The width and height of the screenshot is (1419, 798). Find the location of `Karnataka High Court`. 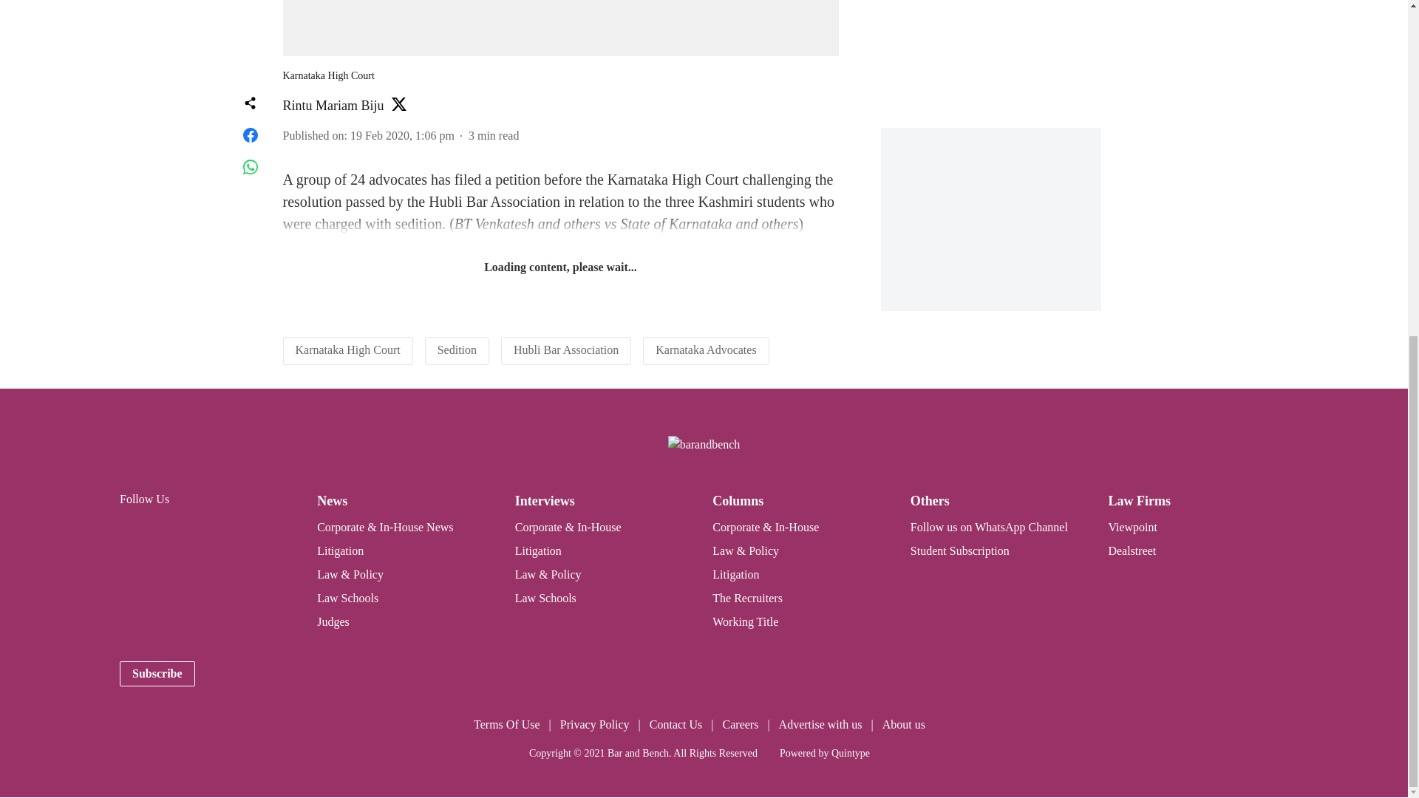

Karnataka High Court is located at coordinates (347, 349).